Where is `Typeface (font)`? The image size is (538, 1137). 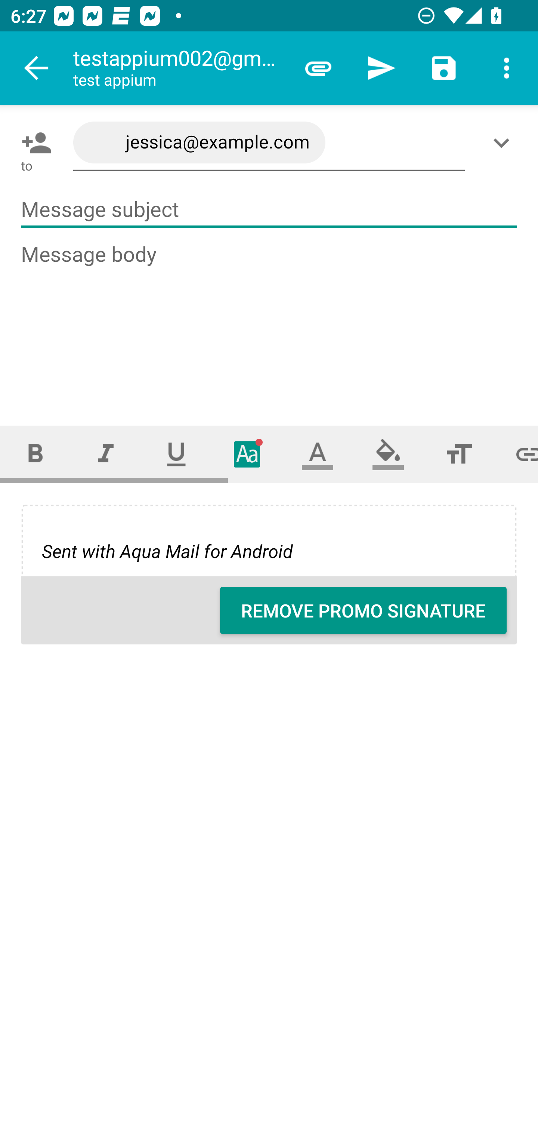 Typeface (font) is located at coordinates (247, 454).